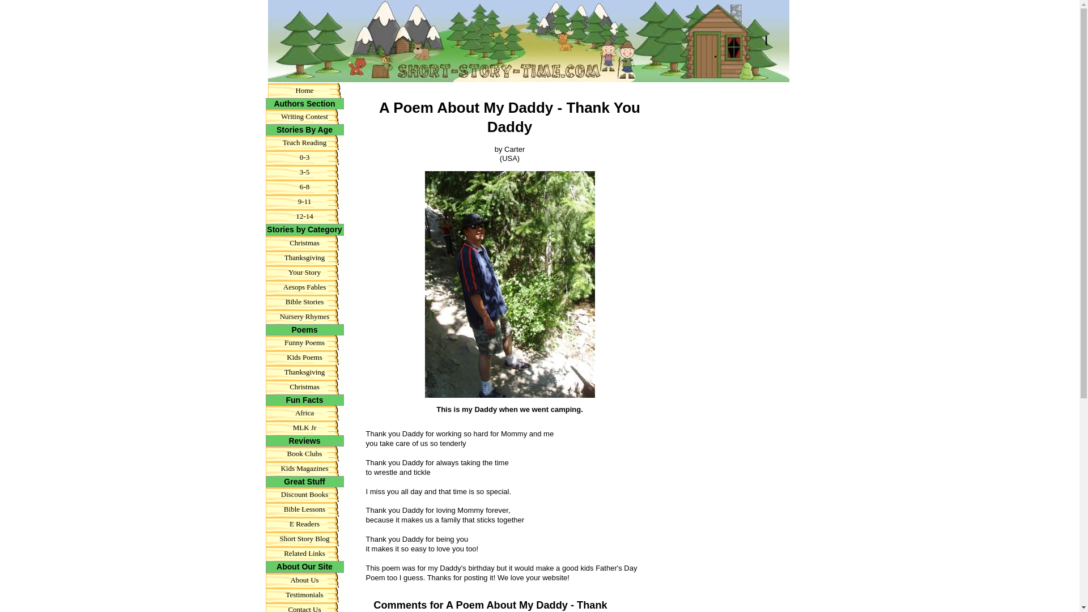  What do you see at coordinates (304, 157) in the screenshot?
I see `0-3` at bounding box center [304, 157].